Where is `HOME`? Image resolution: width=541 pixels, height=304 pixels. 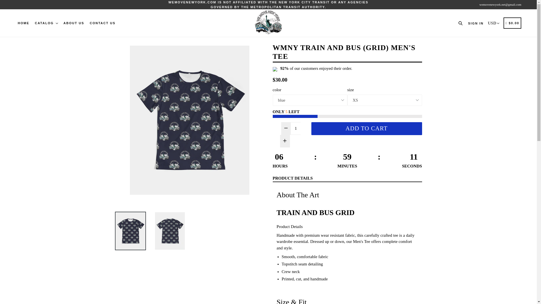 HOME is located at coordinates (23, 23).